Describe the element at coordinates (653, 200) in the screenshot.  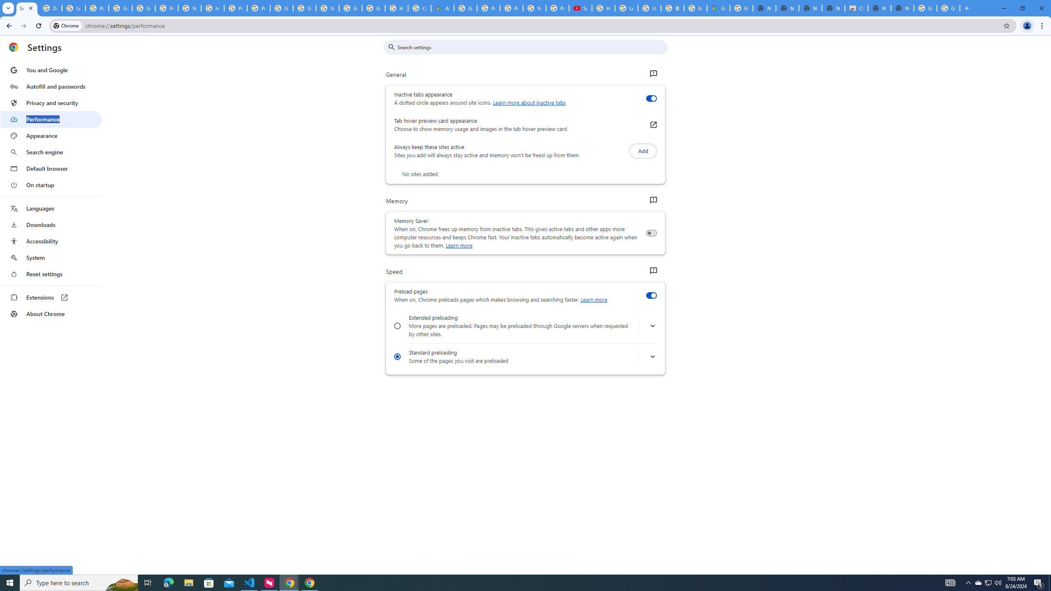
I see `Memory` at that location.